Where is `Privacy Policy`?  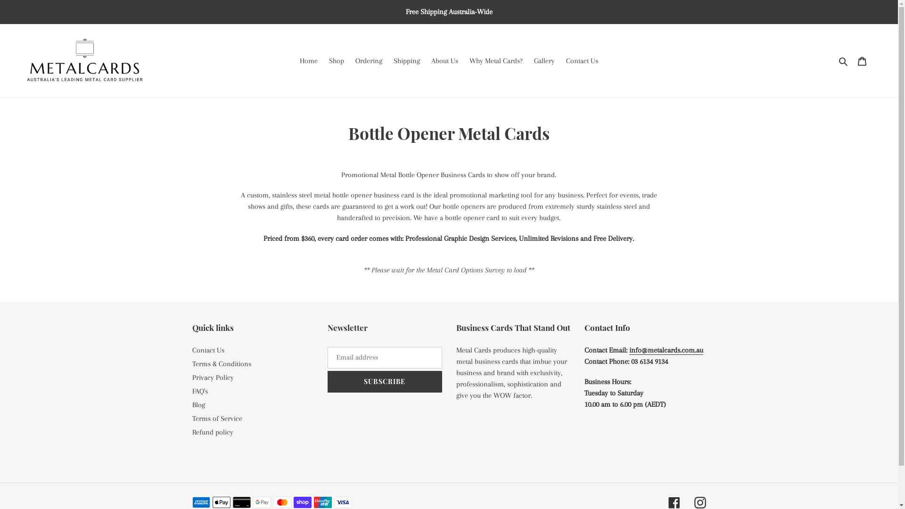 Privacy Policy is located at coordinates (213, 378).